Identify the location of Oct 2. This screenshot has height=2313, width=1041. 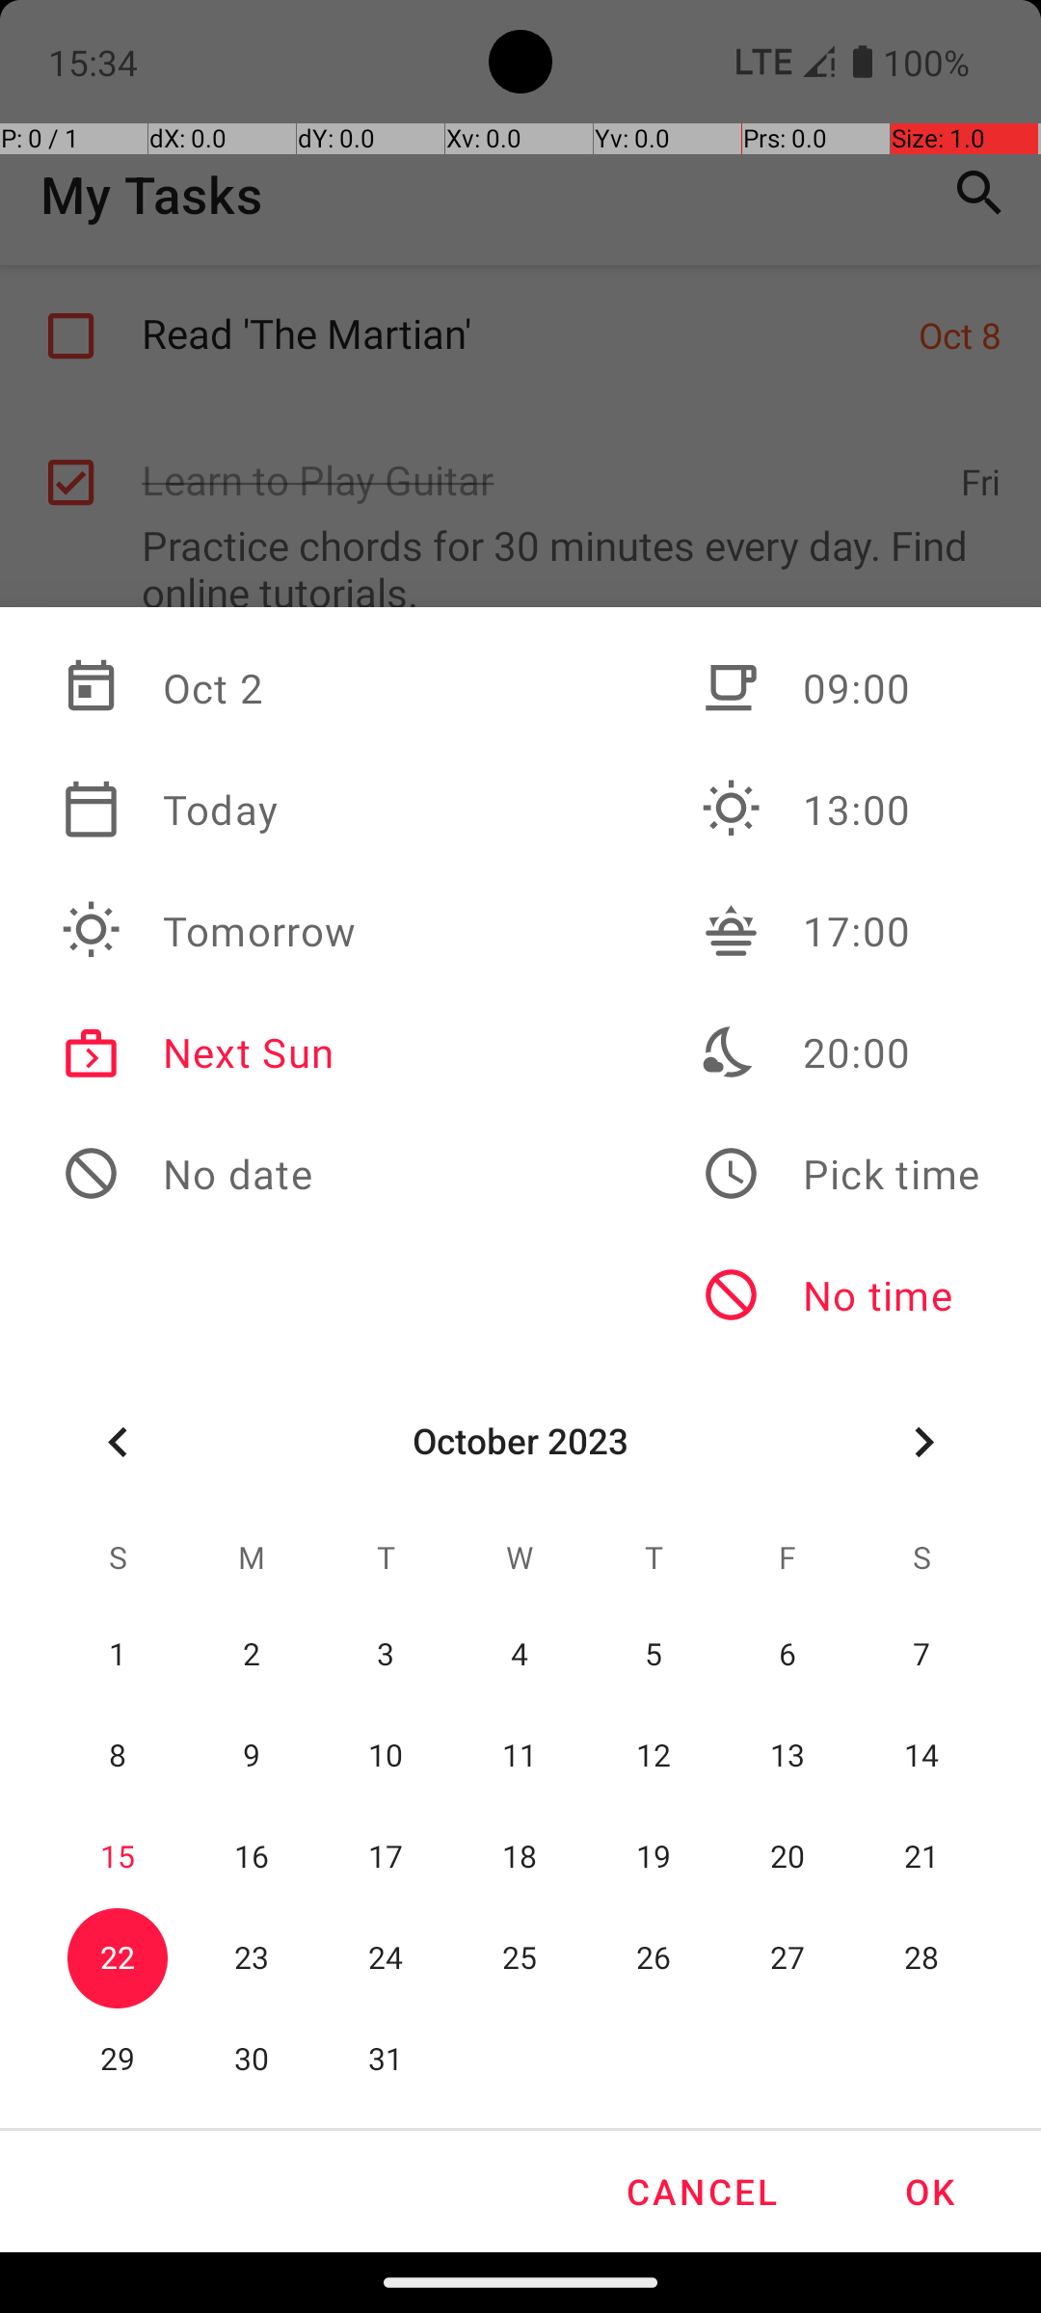
(209, 688).